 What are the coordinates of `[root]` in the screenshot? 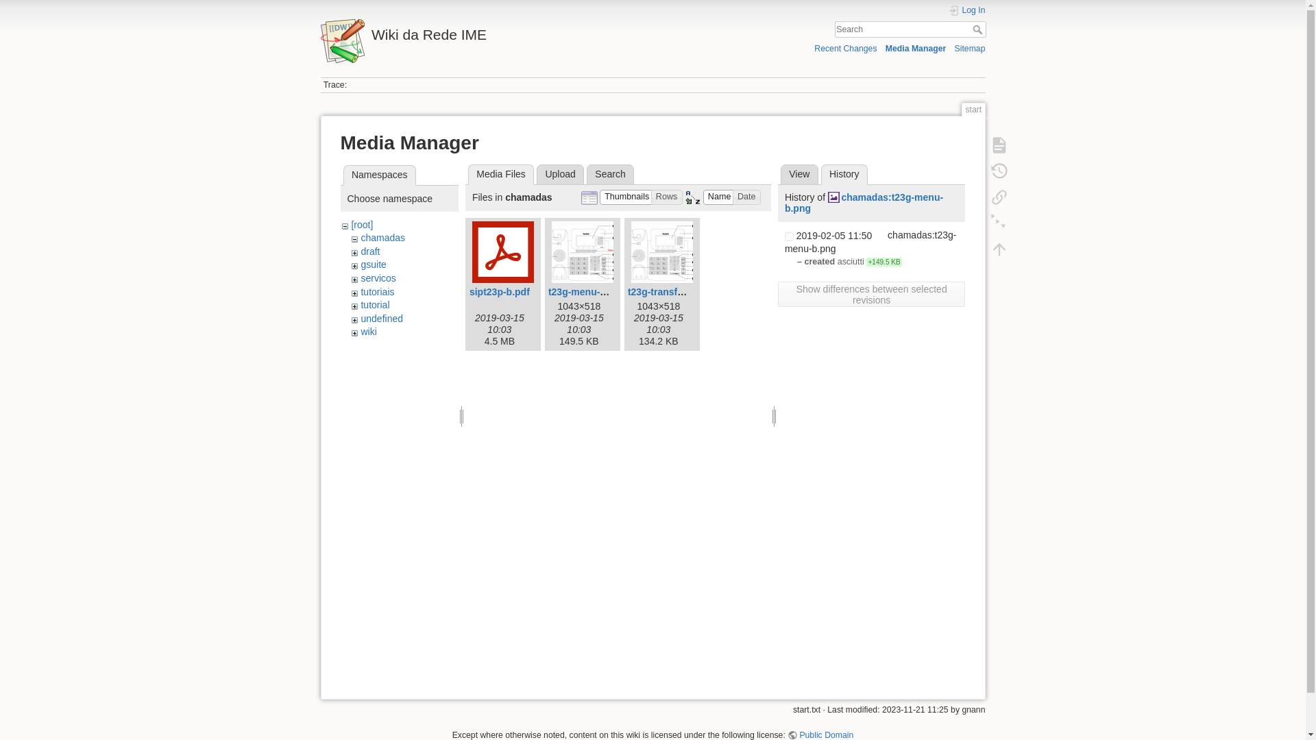 It's located at (362, 225).